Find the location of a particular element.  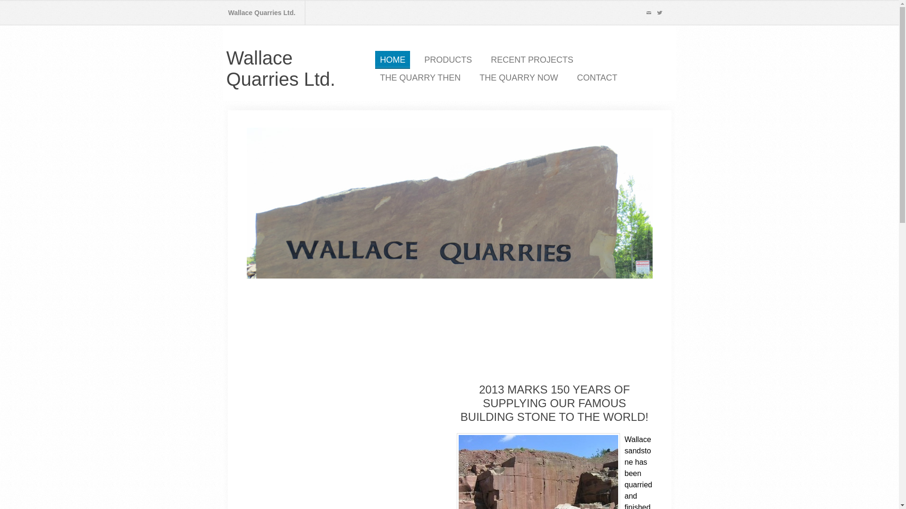

THE QUARRY NOW is located at coordinates (519, 77).